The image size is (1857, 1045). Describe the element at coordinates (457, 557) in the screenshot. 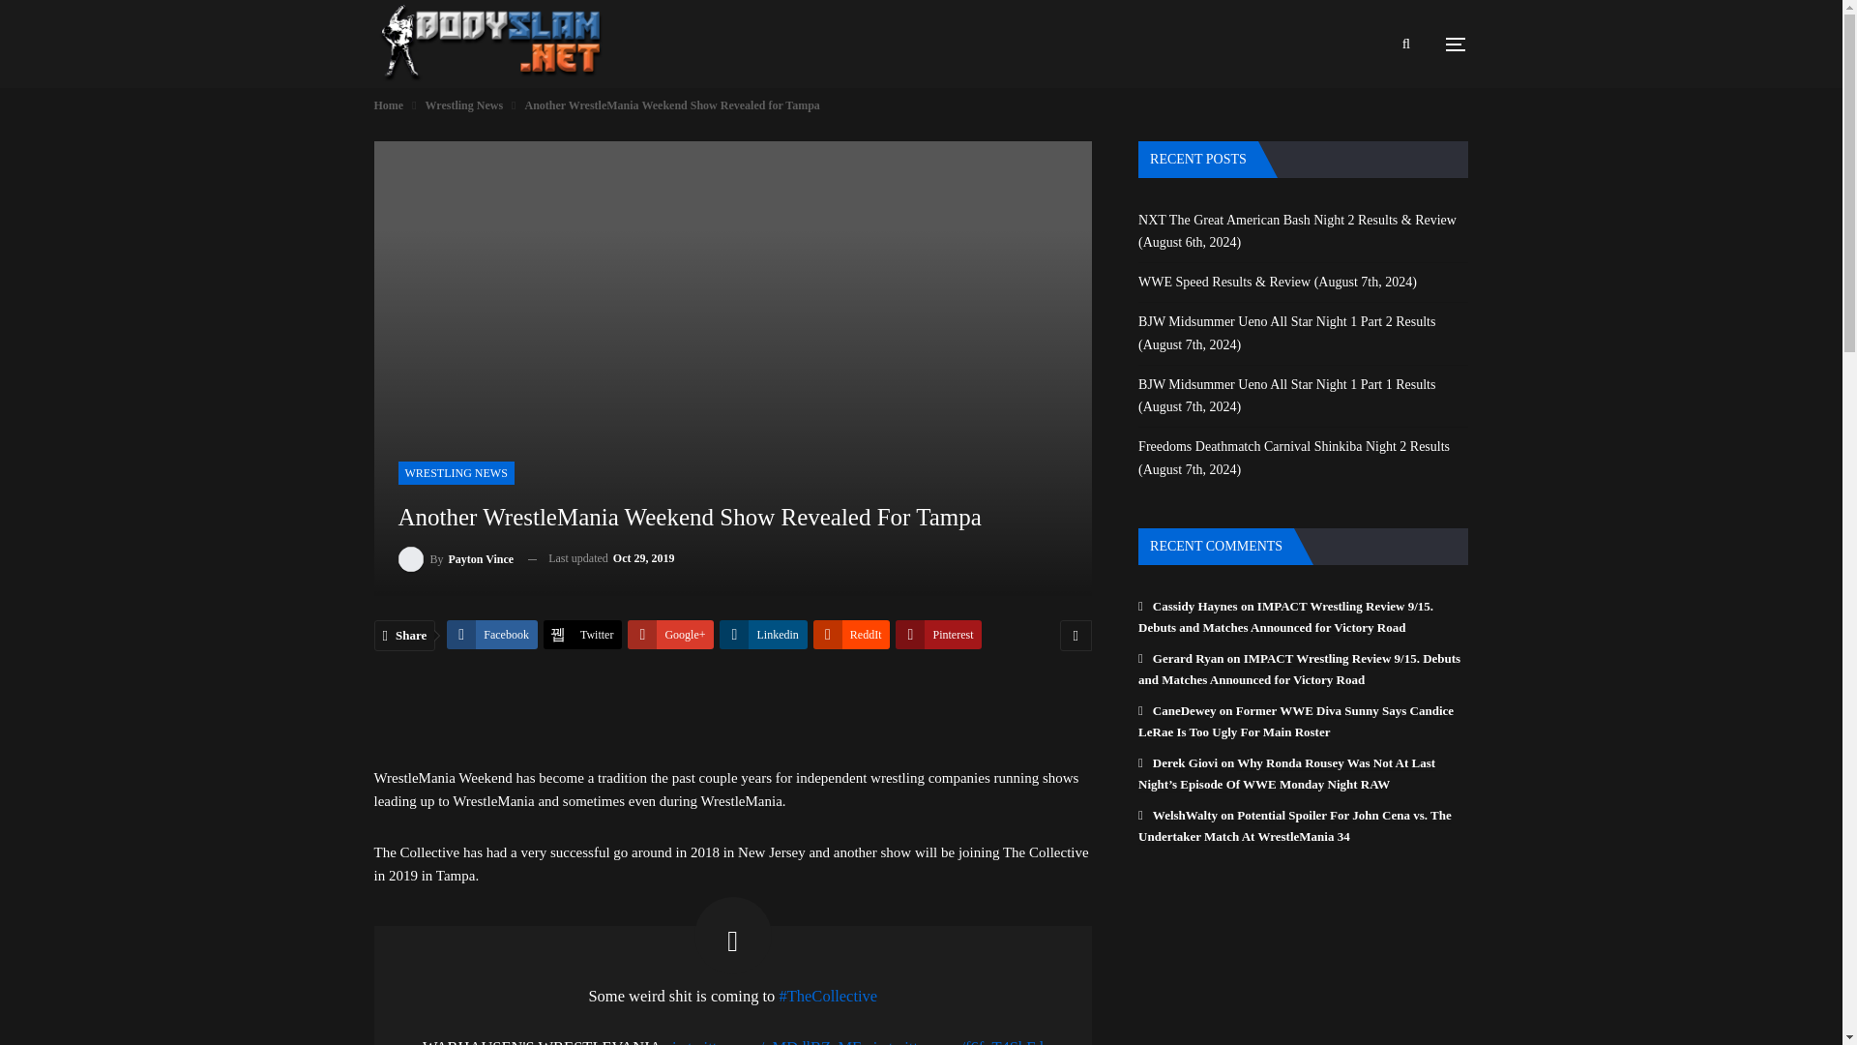

I see `By Payton Vince` at that location.